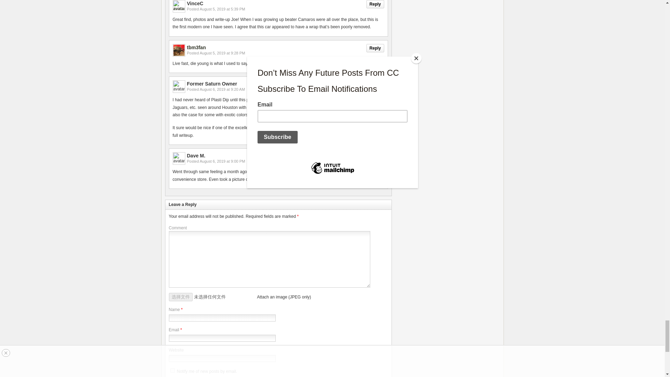  Describe the element at coordinates (172, 371) in the screenshot. I see `subscribe` at that location.